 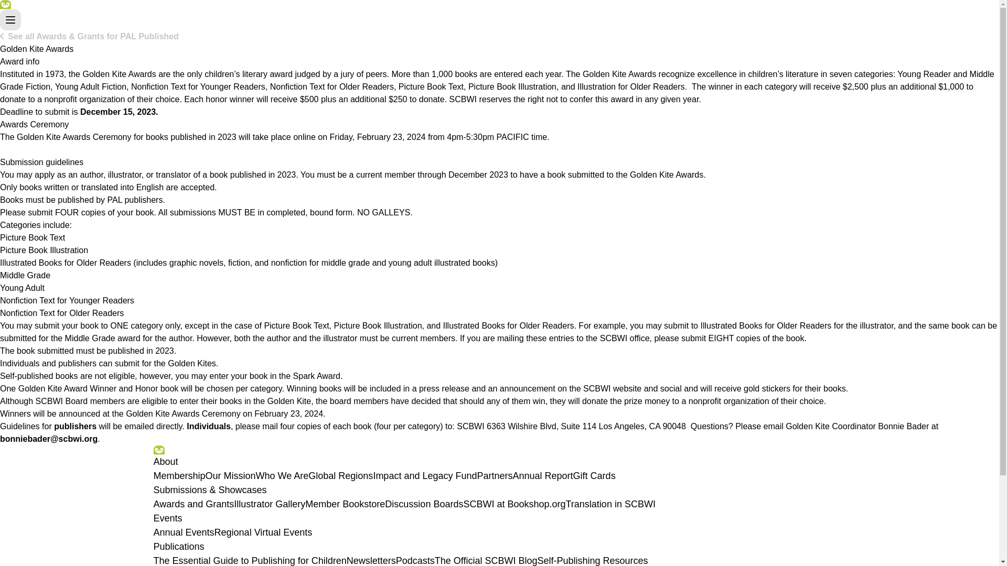 What do you see at coordinates (542, 476) in the screenshot?
I see `Annual Report` at bounding box center [542, 476].